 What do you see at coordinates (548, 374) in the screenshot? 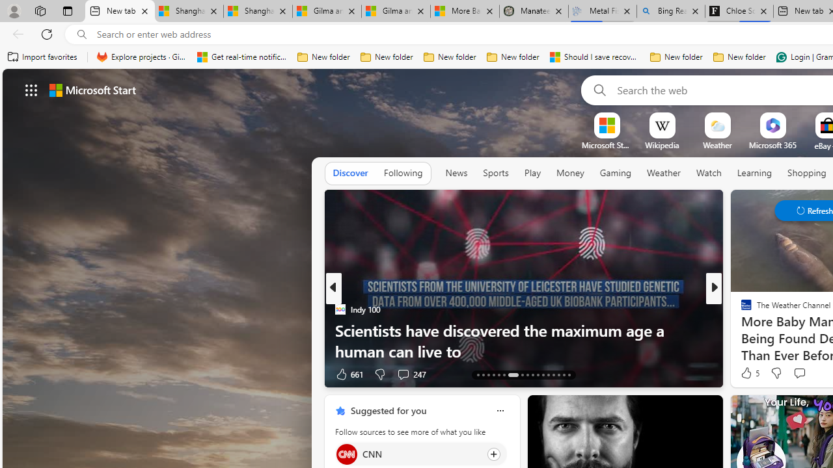
I see `AutomationID: tab-25` at bounding box center [548, 374].